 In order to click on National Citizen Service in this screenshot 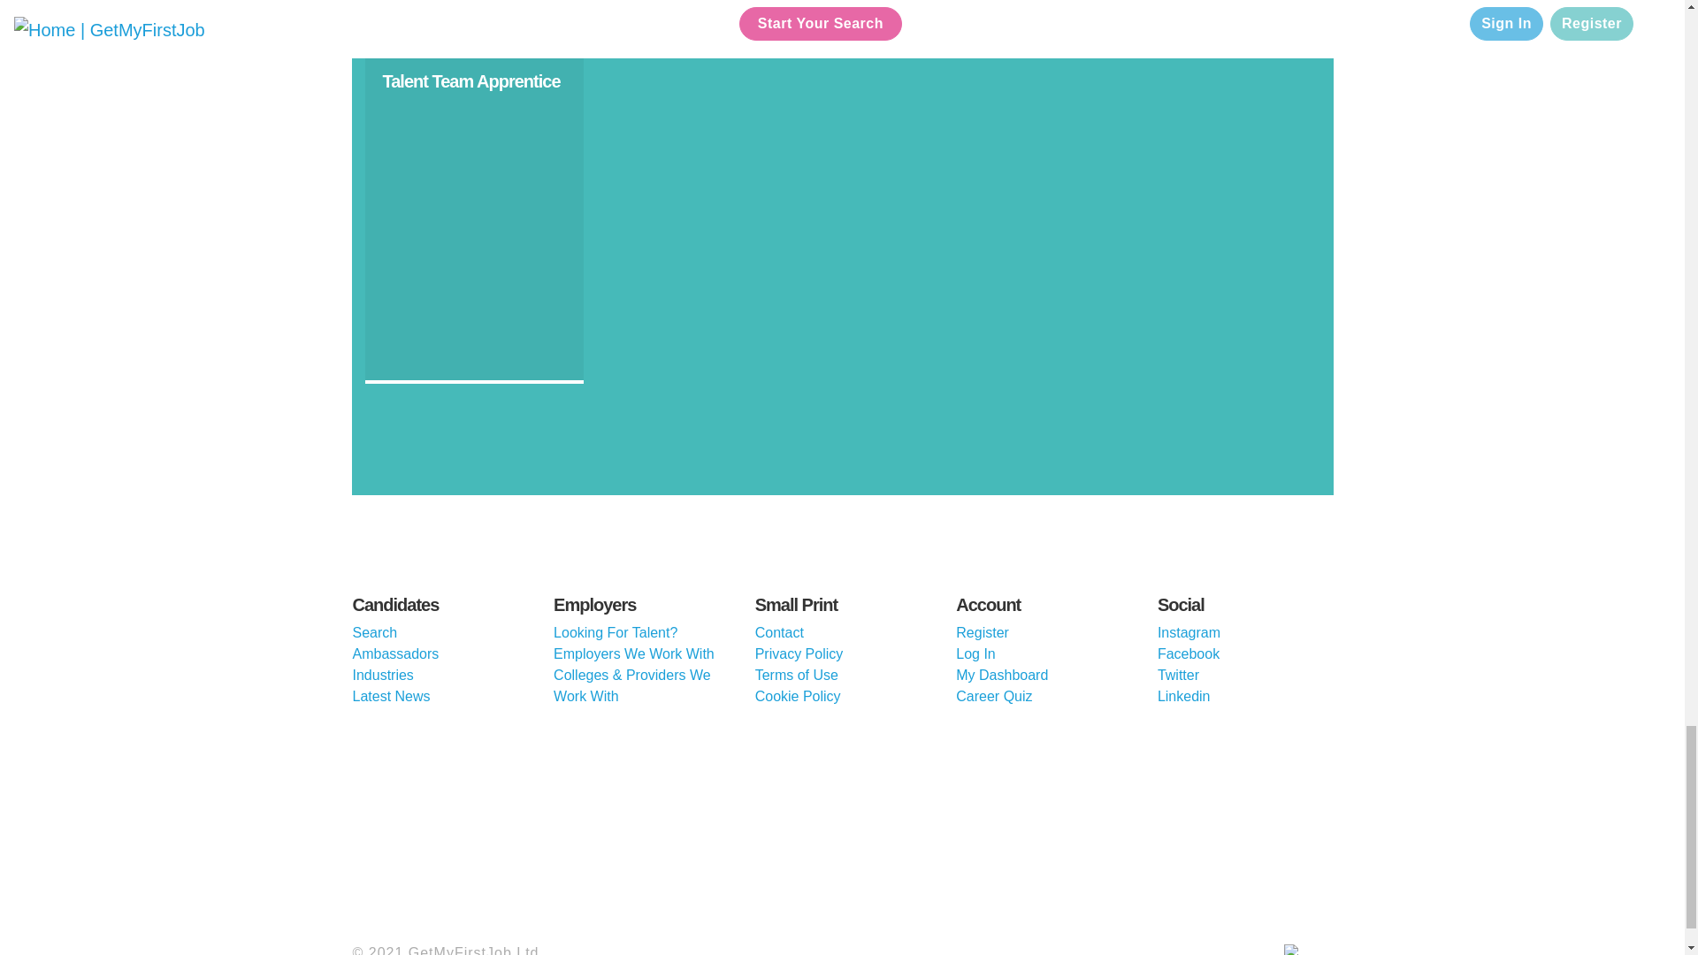, I will do `click(926, 829)`.